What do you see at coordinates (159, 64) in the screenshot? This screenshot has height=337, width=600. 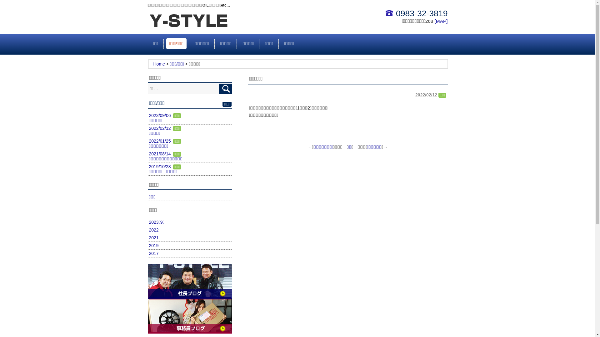 I see `Home` at bounding box center [159, 64].